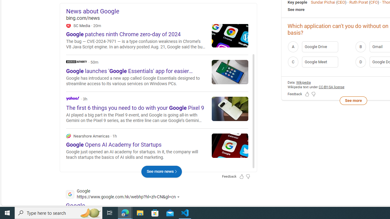  I want to click on Android Authority, so click(157, 73).